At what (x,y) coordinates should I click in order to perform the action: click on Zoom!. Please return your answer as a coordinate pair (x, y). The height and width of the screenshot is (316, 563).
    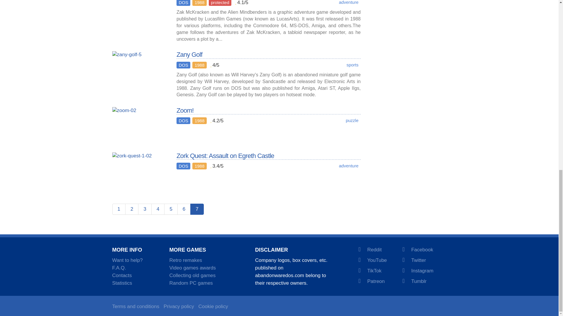
    Looking at the image, I should click on (140, 125).